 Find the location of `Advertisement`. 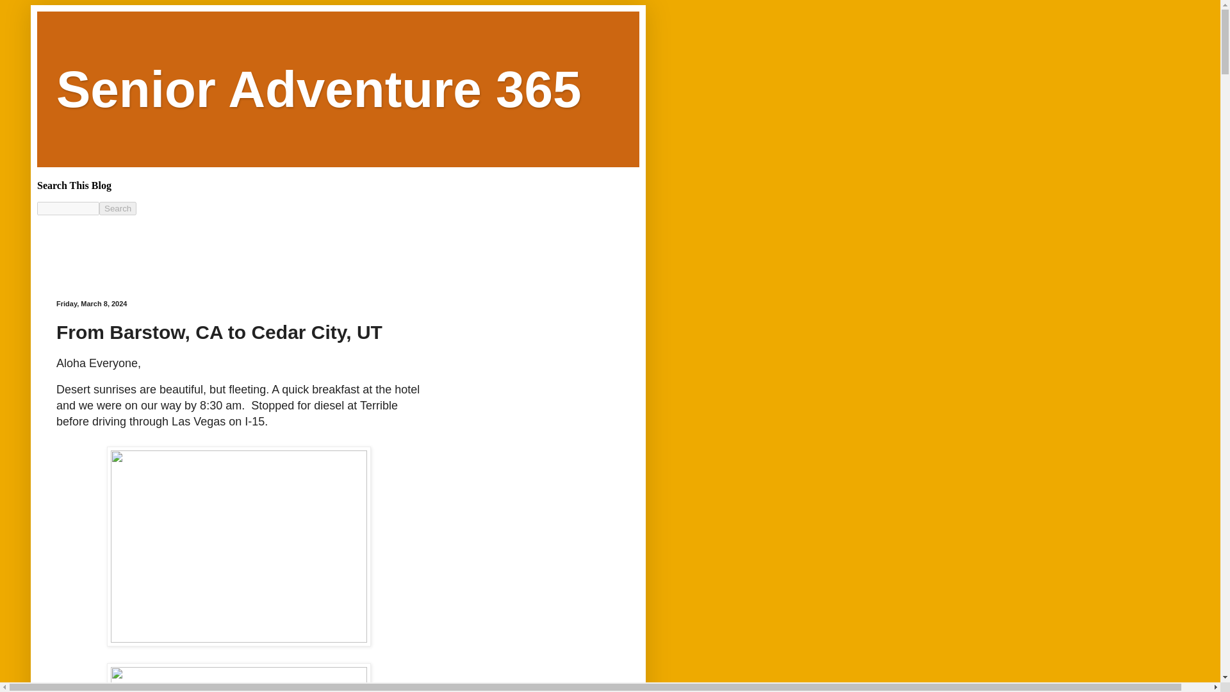

Advertisement is located at coordinates (270, 243).